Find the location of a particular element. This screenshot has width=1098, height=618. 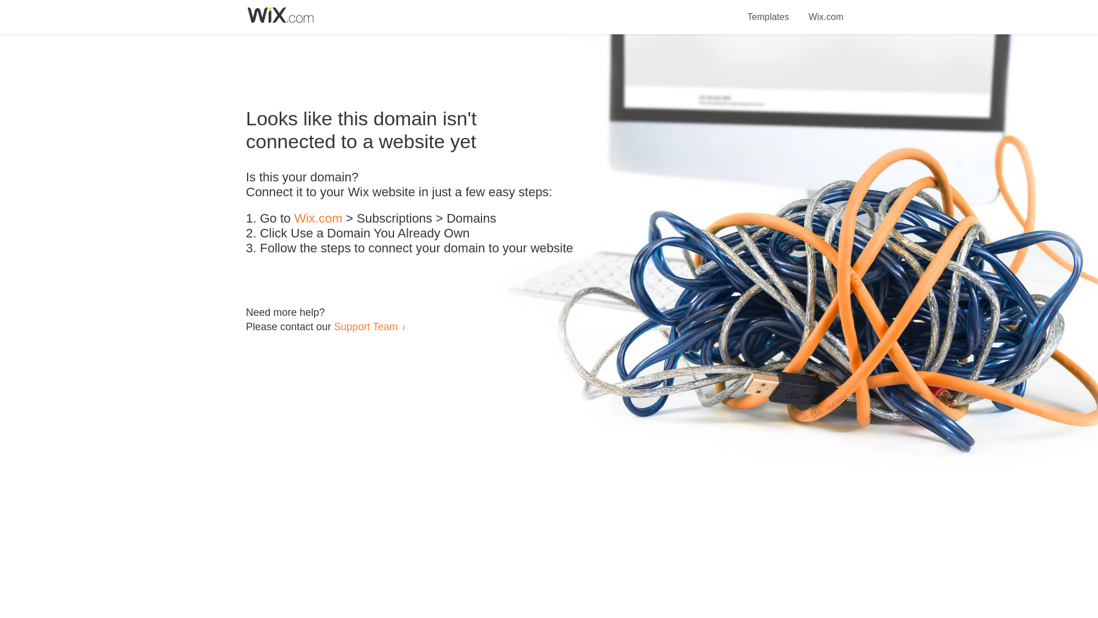

Templates is located at coordinates (769, 10).